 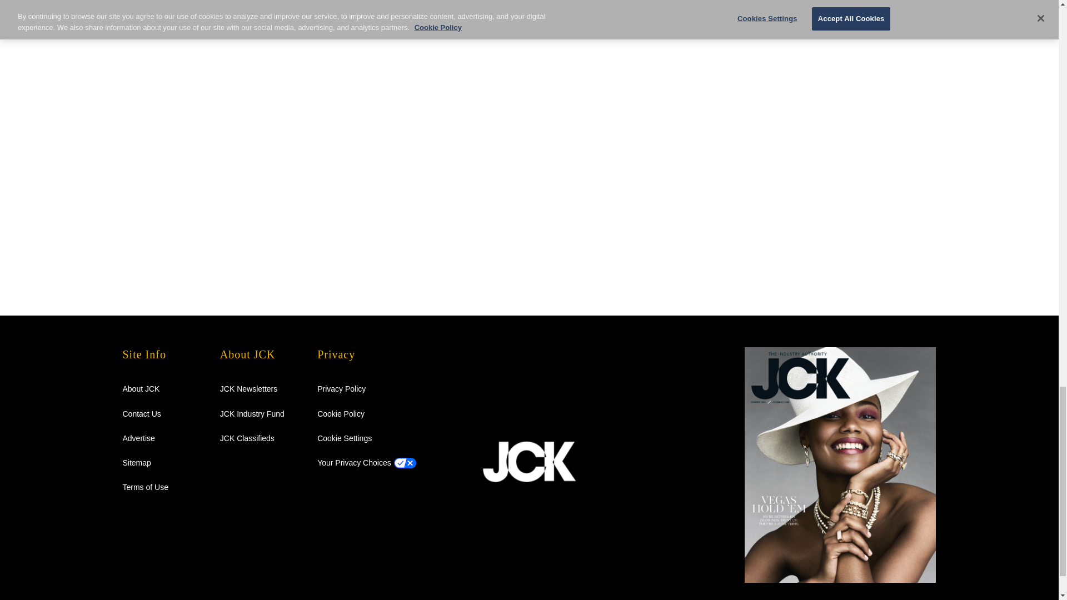 I want to click on privacy-choices, so click(x=354, y=463).